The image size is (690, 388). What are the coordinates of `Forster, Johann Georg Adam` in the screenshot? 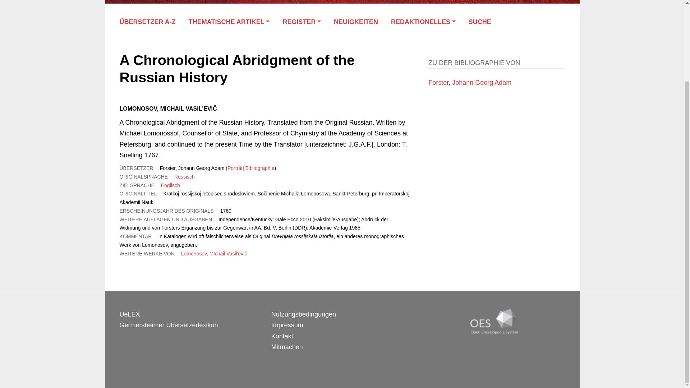 It's located at (470, 83).